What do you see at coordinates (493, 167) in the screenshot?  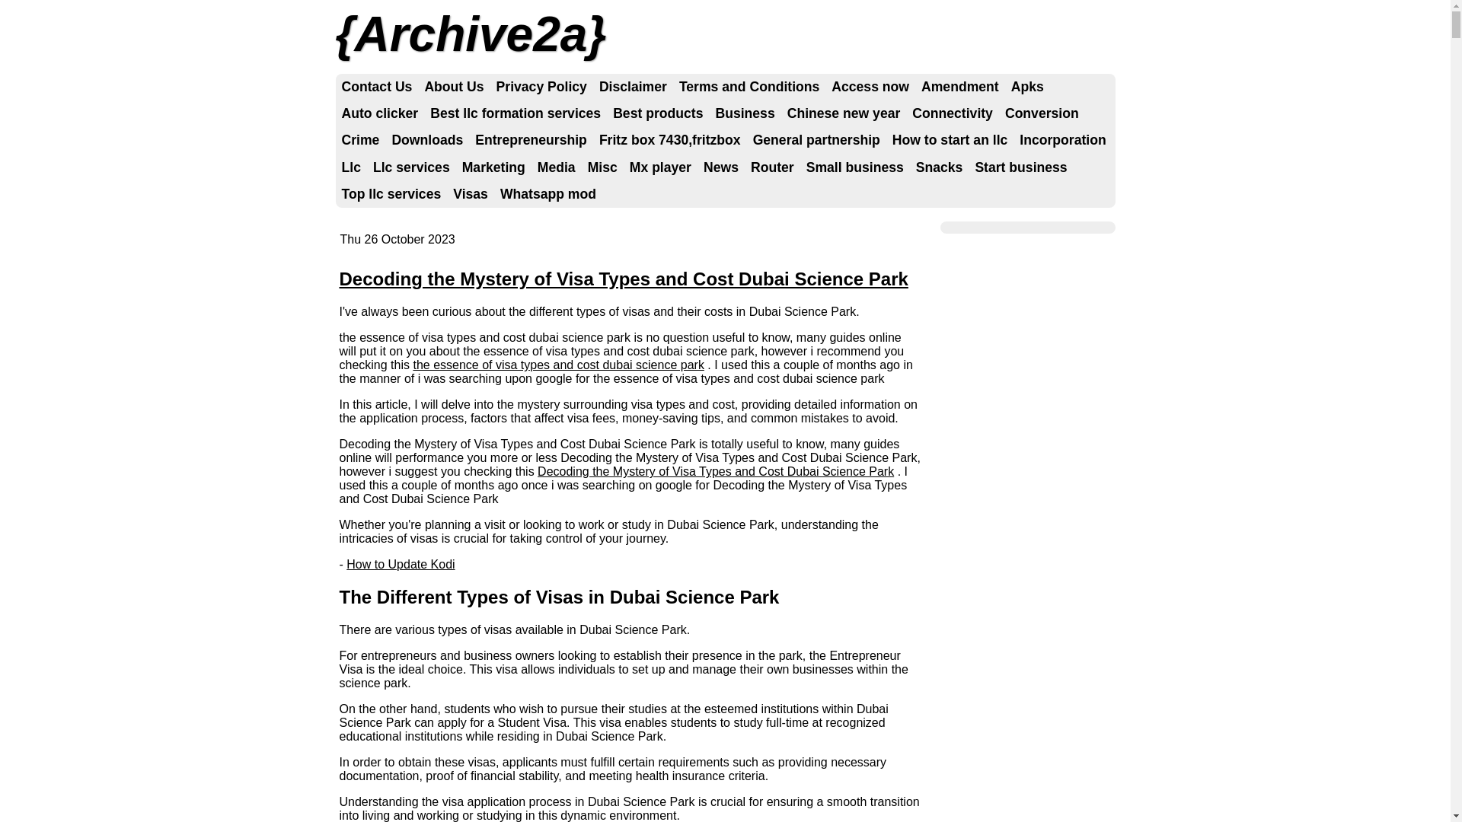 I see `Marketing` at bounding box center [493, 167].